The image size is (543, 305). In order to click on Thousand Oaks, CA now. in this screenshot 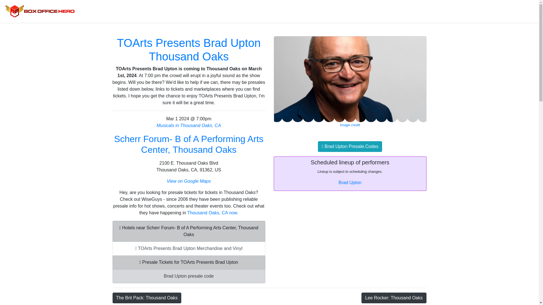, I will do `click(213, 213)`.